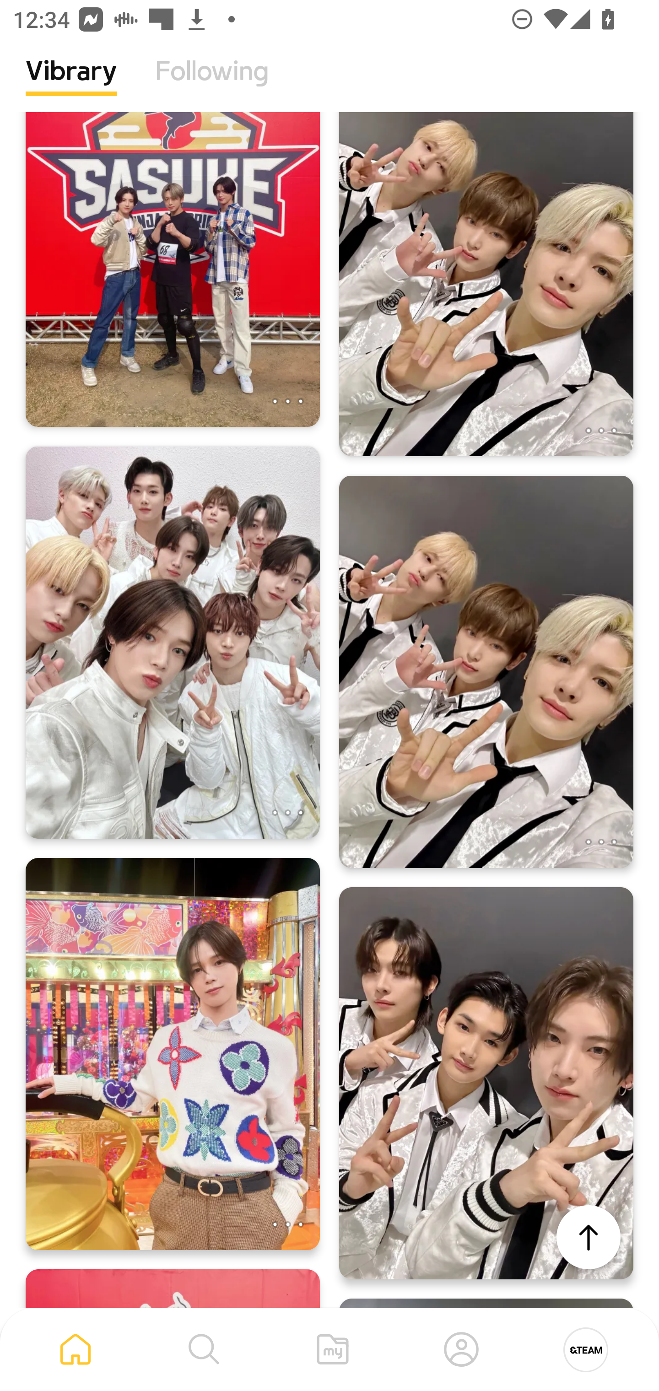 The width and height of the screenshot is (659, 1391). Describe the element at coordinates (212, 85) in the screenshot. I see `Following` at that location.